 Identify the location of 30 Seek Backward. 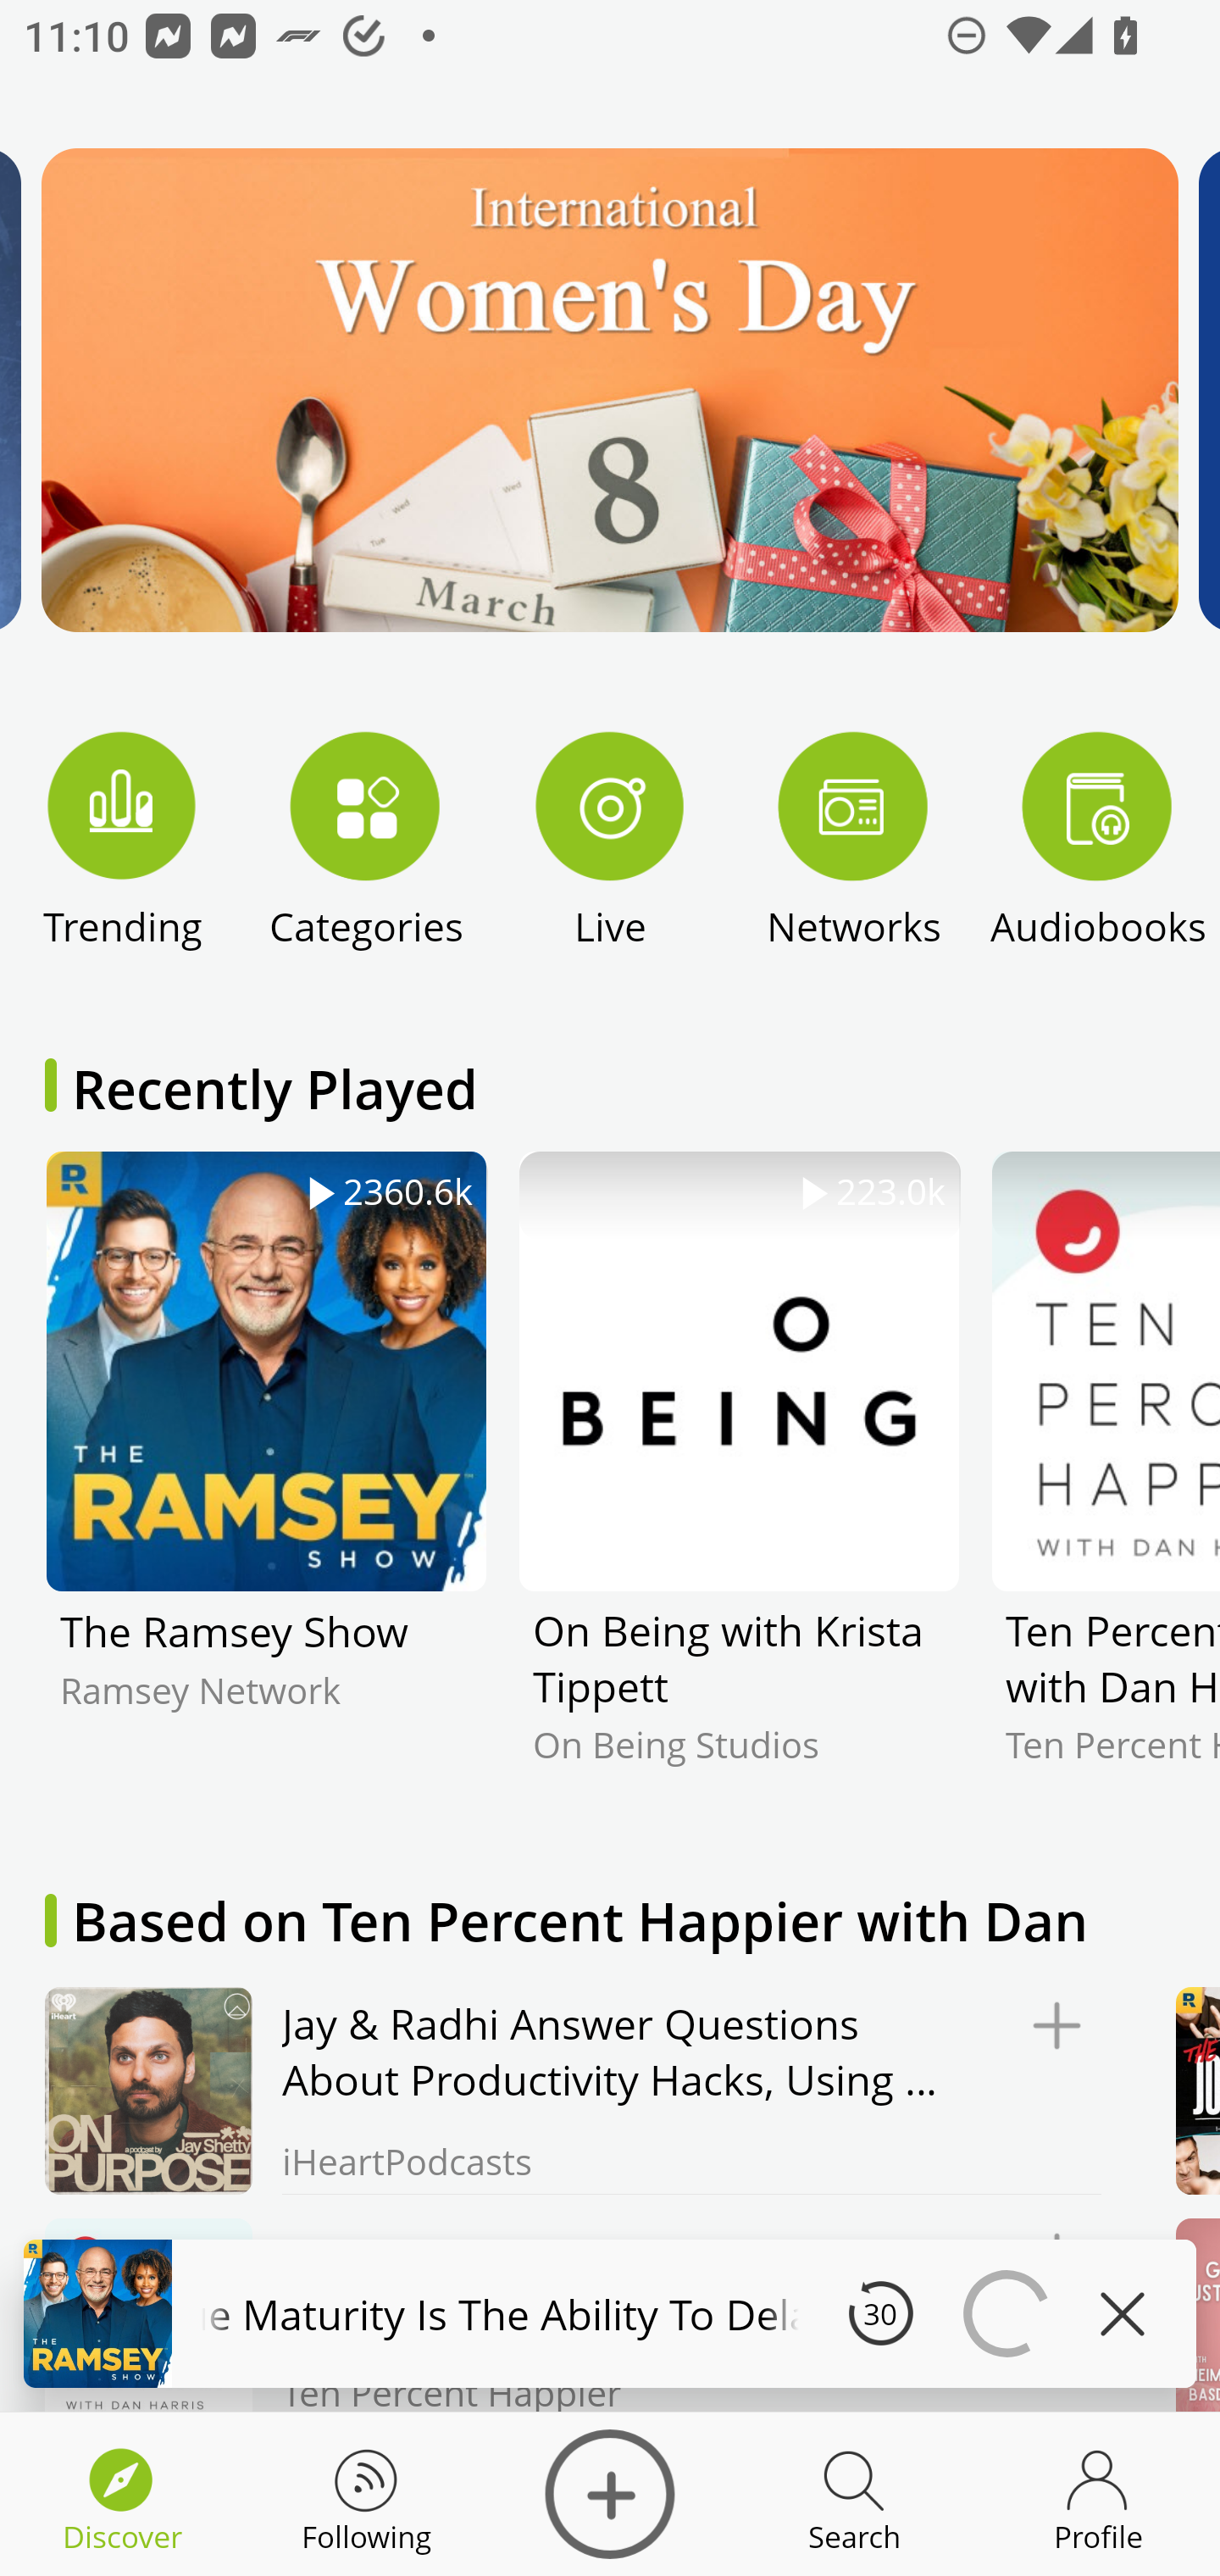
(880, 2313).